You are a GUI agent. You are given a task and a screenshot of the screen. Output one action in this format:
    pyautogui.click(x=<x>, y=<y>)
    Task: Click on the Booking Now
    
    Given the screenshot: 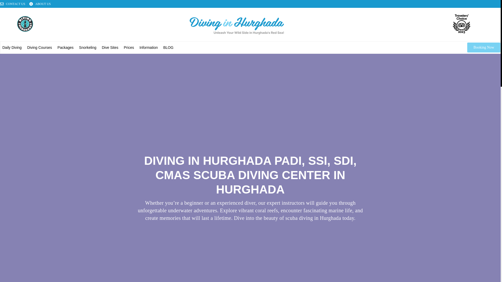 What is the action you would take?
    pyautogui.click(x=484, y=48)
    